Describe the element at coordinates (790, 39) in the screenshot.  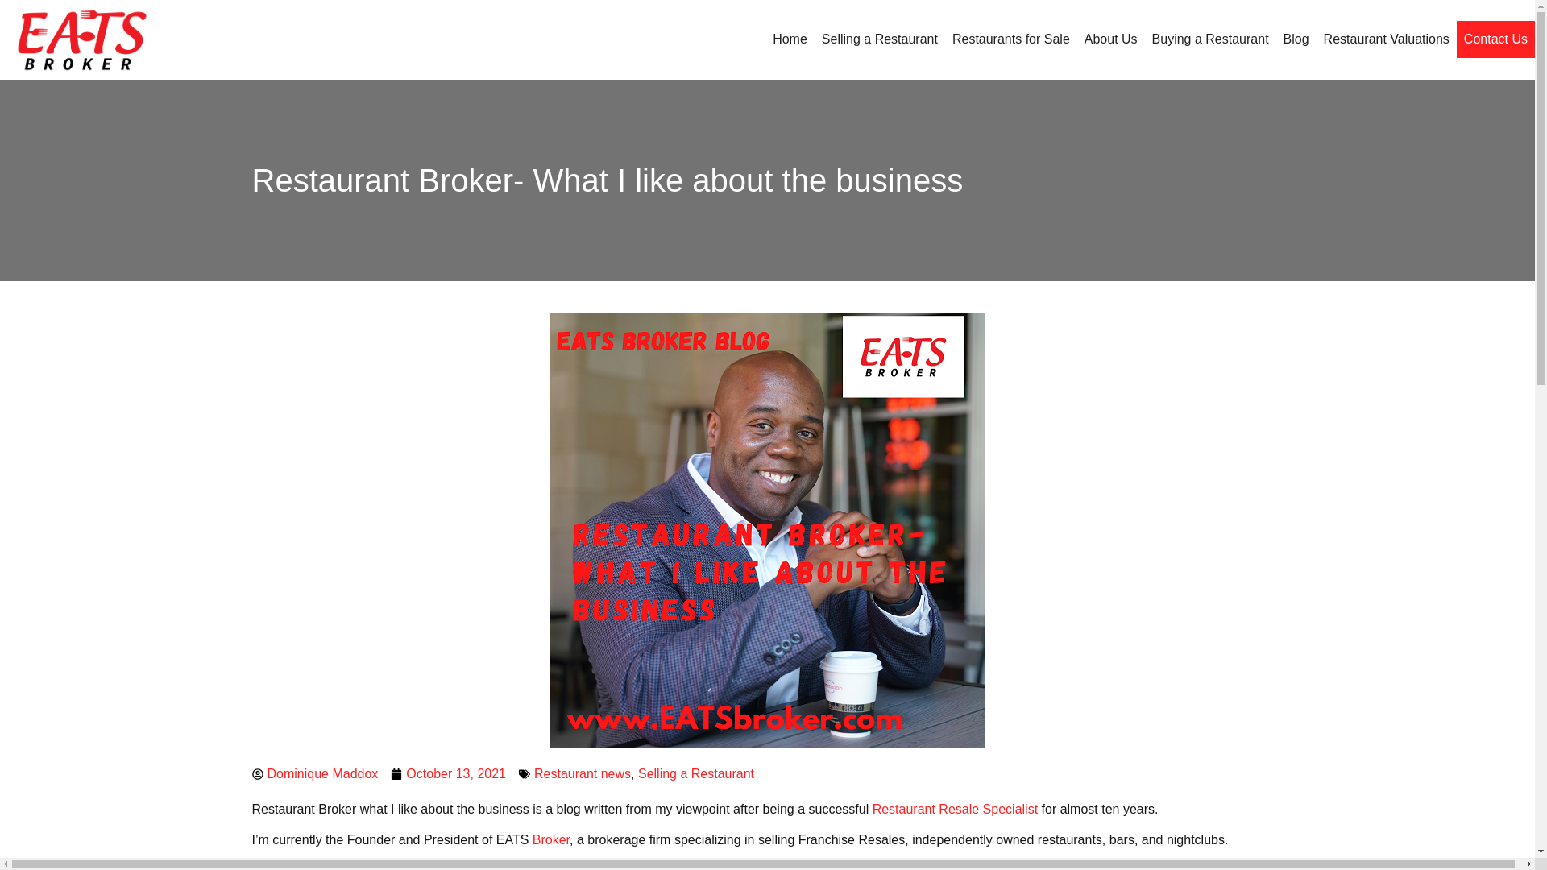
I see `Home` at that location.